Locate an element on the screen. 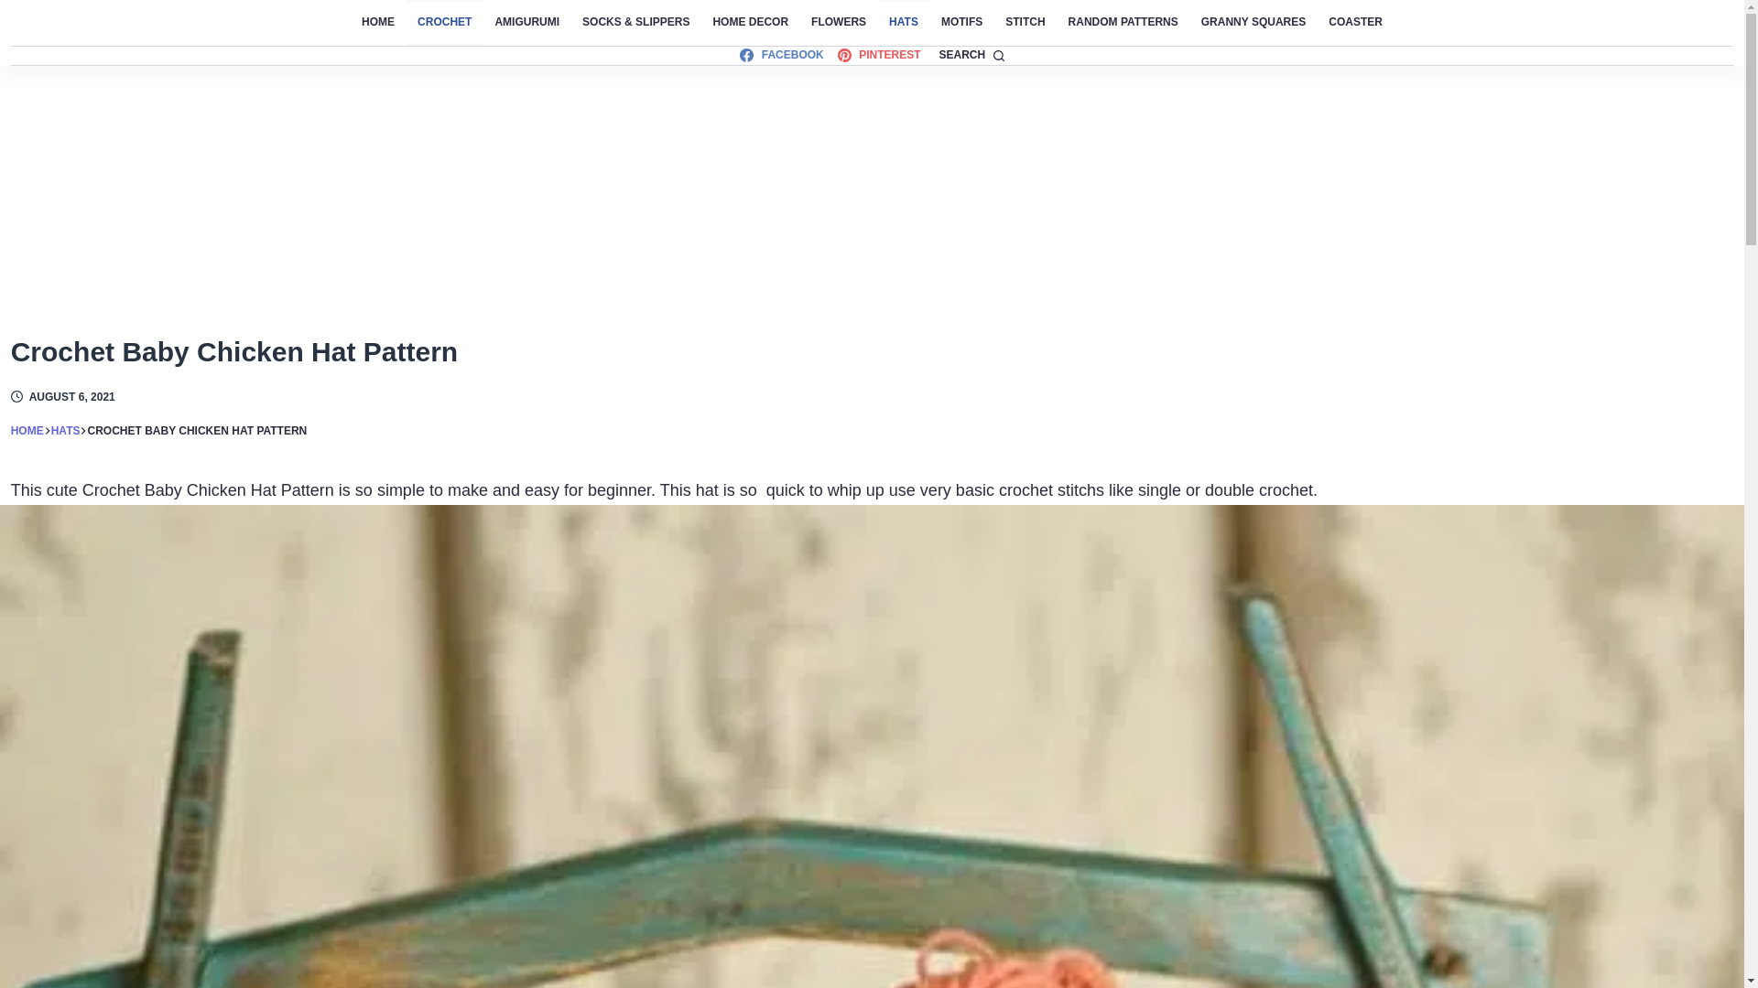  HATS is located at coordinates (66, 431).